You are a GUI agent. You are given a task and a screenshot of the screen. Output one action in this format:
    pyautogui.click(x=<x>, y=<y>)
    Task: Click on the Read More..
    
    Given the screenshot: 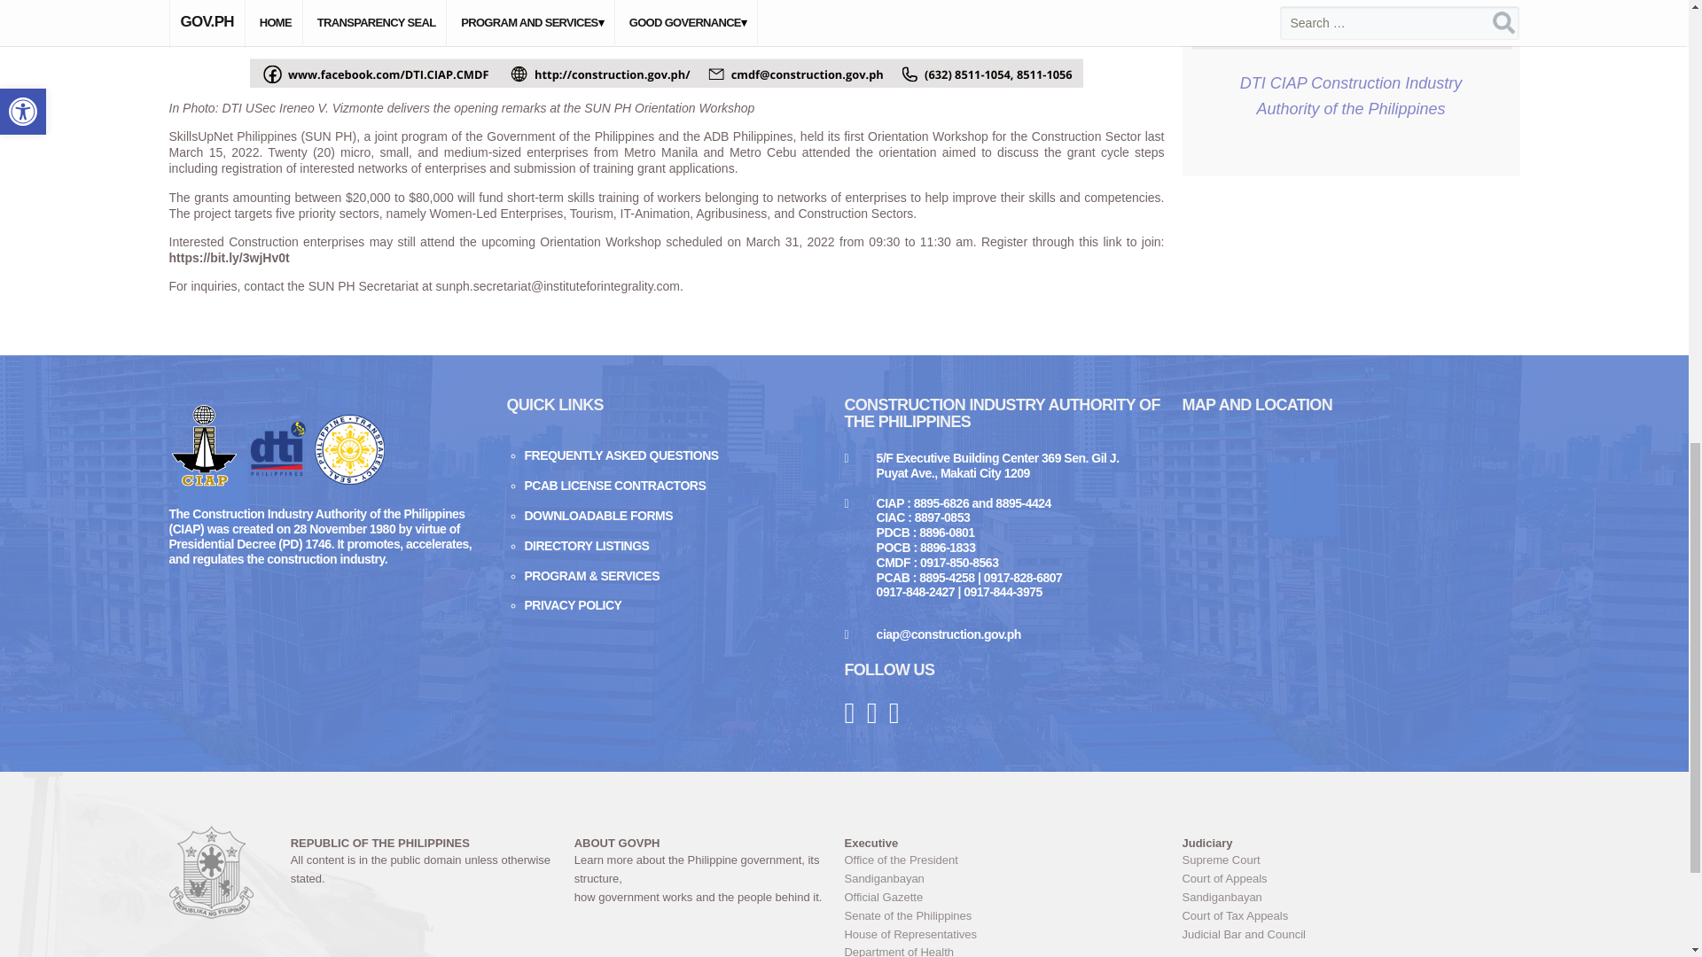 What is the action you would take?
    pyautogui.click(x=1342, y=468)
    